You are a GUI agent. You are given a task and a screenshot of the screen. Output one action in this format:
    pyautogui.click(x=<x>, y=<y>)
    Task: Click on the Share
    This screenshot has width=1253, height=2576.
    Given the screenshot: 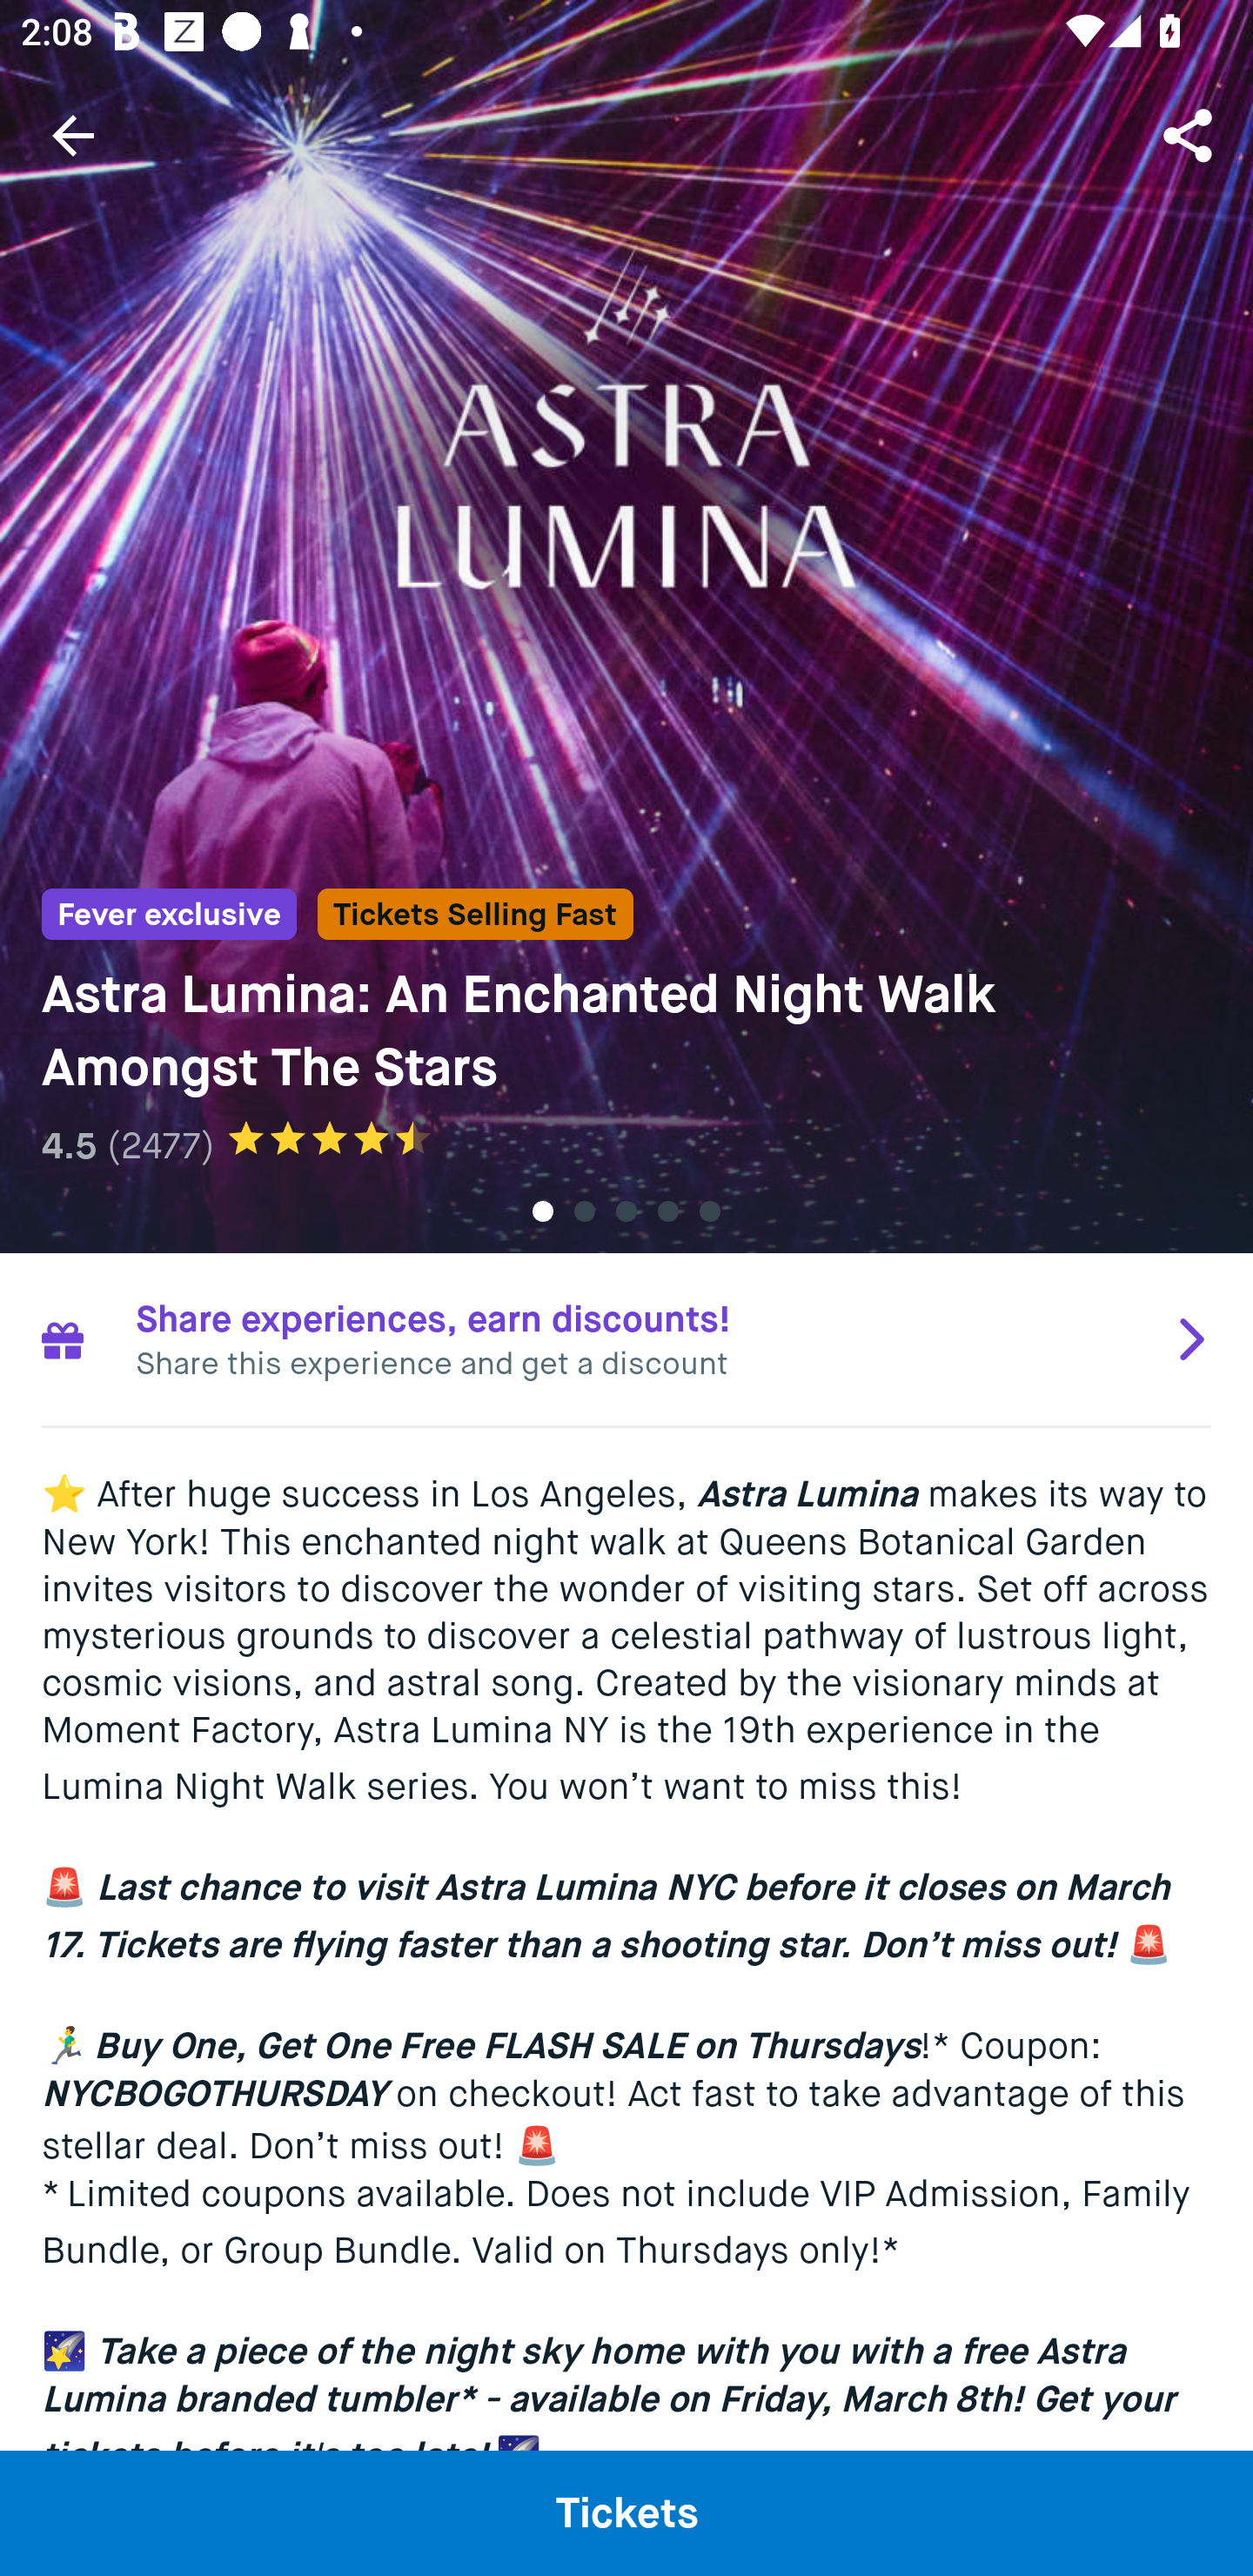 What is the action you would take?
    pyautogui.click(x=1190, y=134)
    